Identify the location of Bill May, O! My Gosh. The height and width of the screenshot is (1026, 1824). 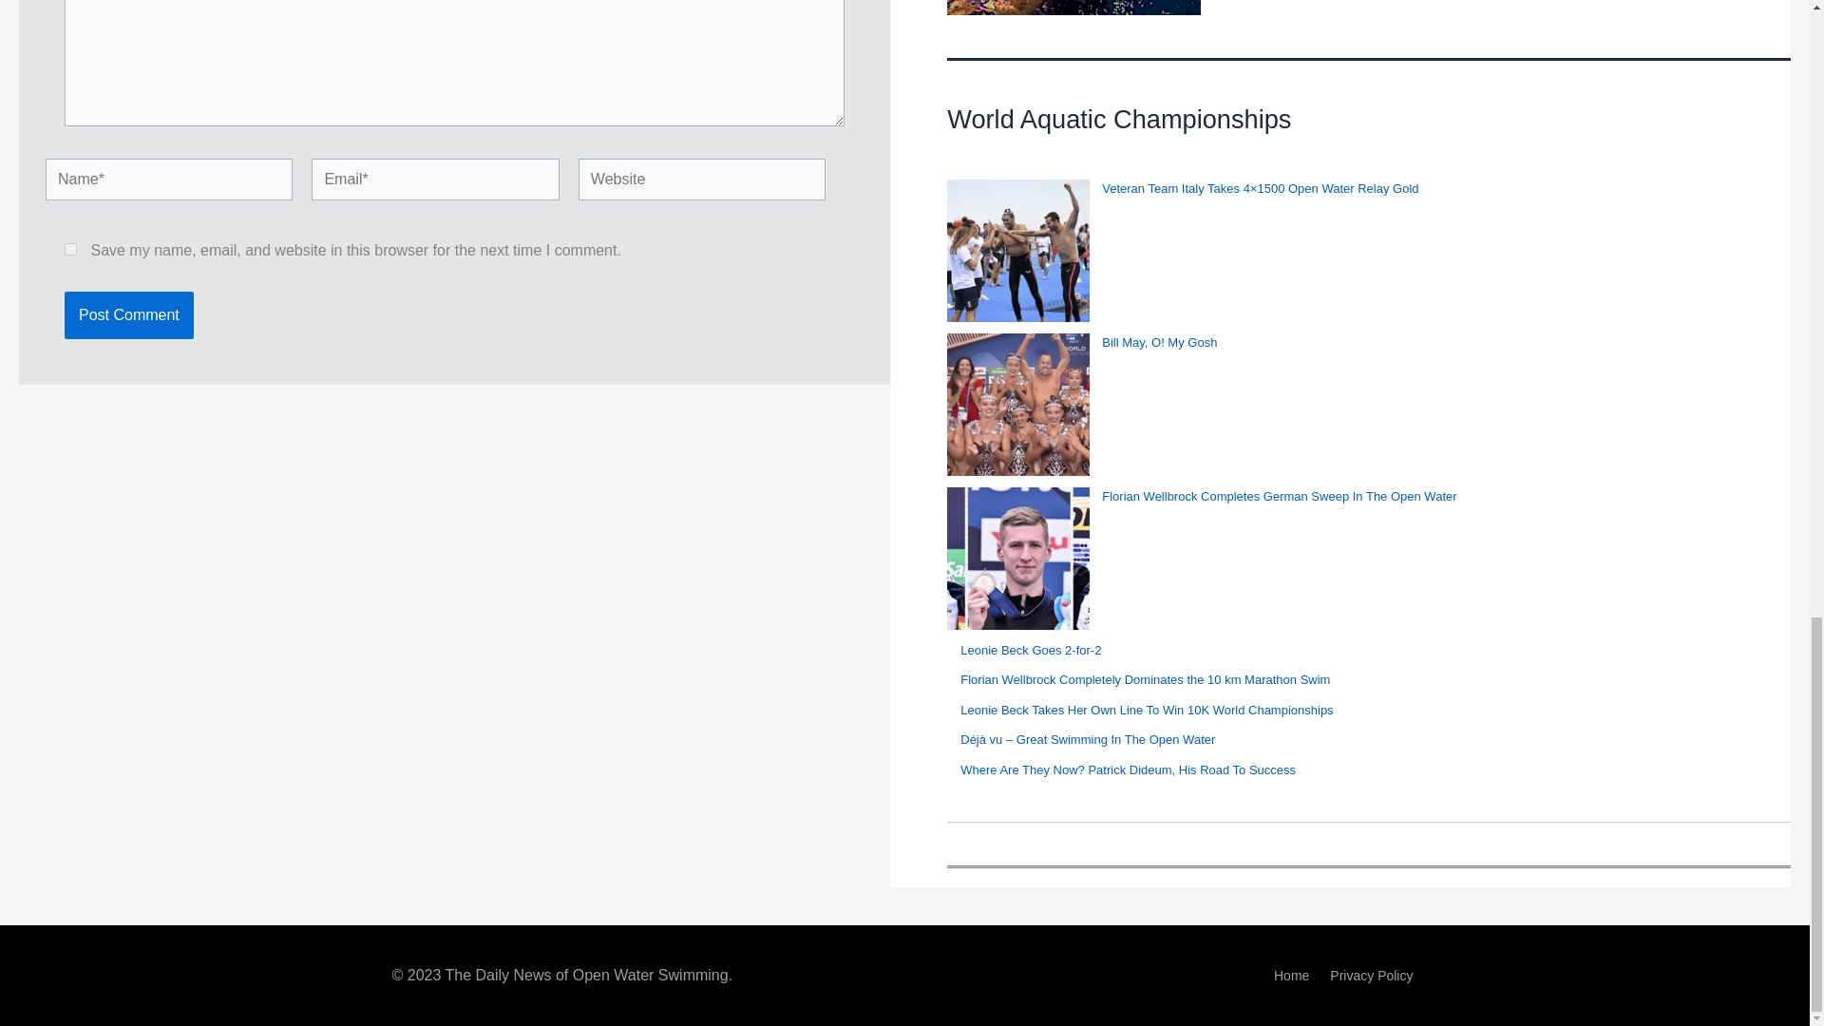
(1159, 342).